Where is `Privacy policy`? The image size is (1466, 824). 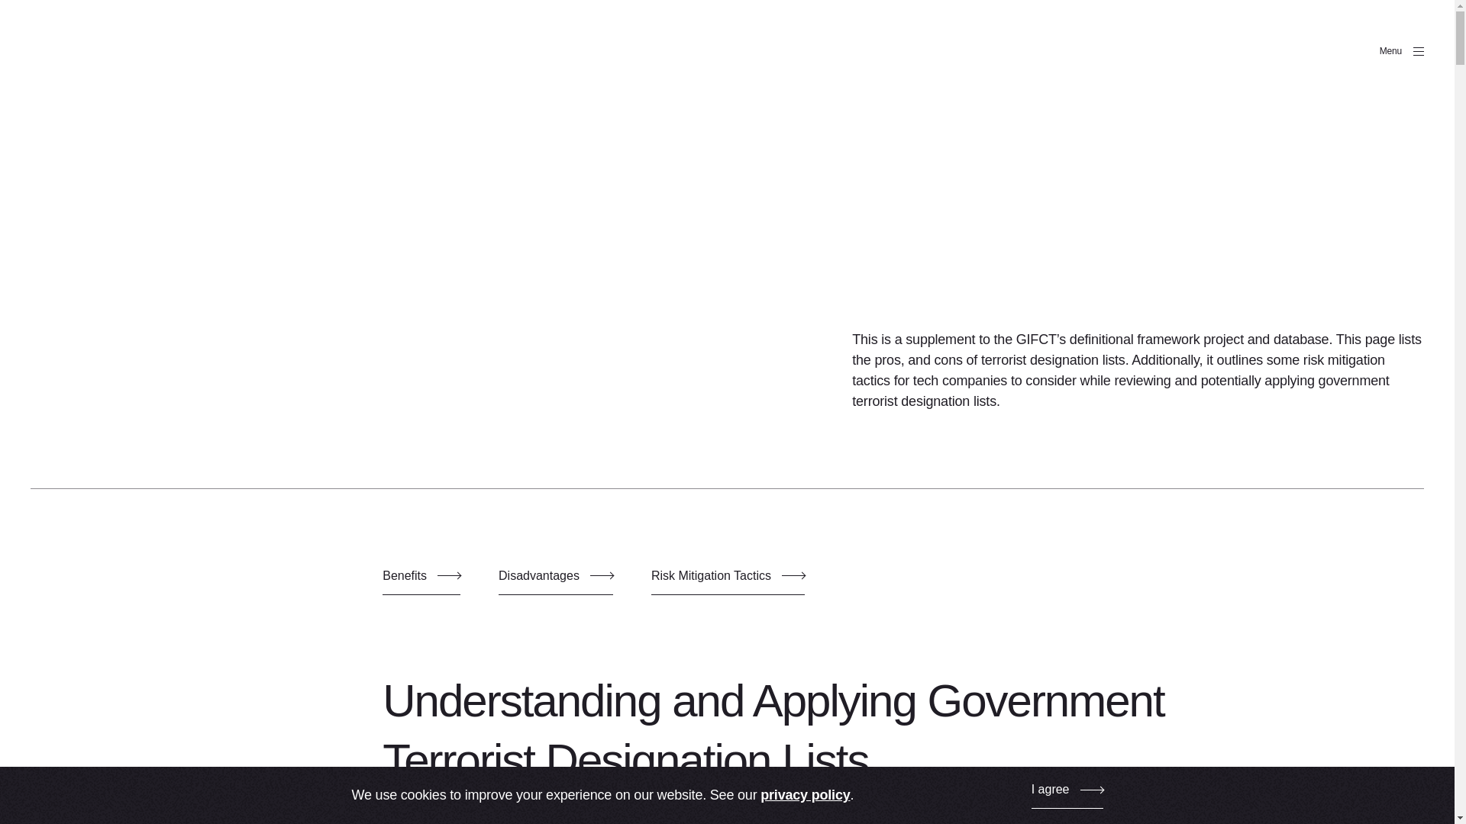 Privacy policy is located at coordinates (805, 795).